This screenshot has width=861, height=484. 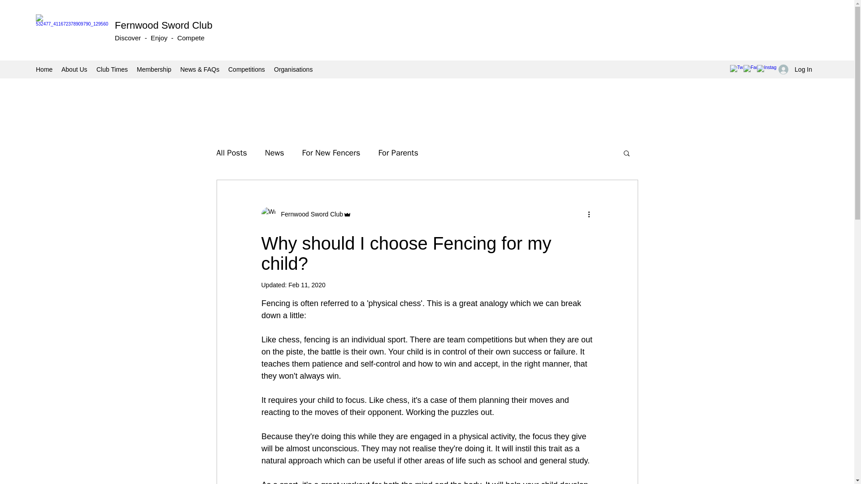 I want to click on For New Fencers, so click(x=331, y=153).